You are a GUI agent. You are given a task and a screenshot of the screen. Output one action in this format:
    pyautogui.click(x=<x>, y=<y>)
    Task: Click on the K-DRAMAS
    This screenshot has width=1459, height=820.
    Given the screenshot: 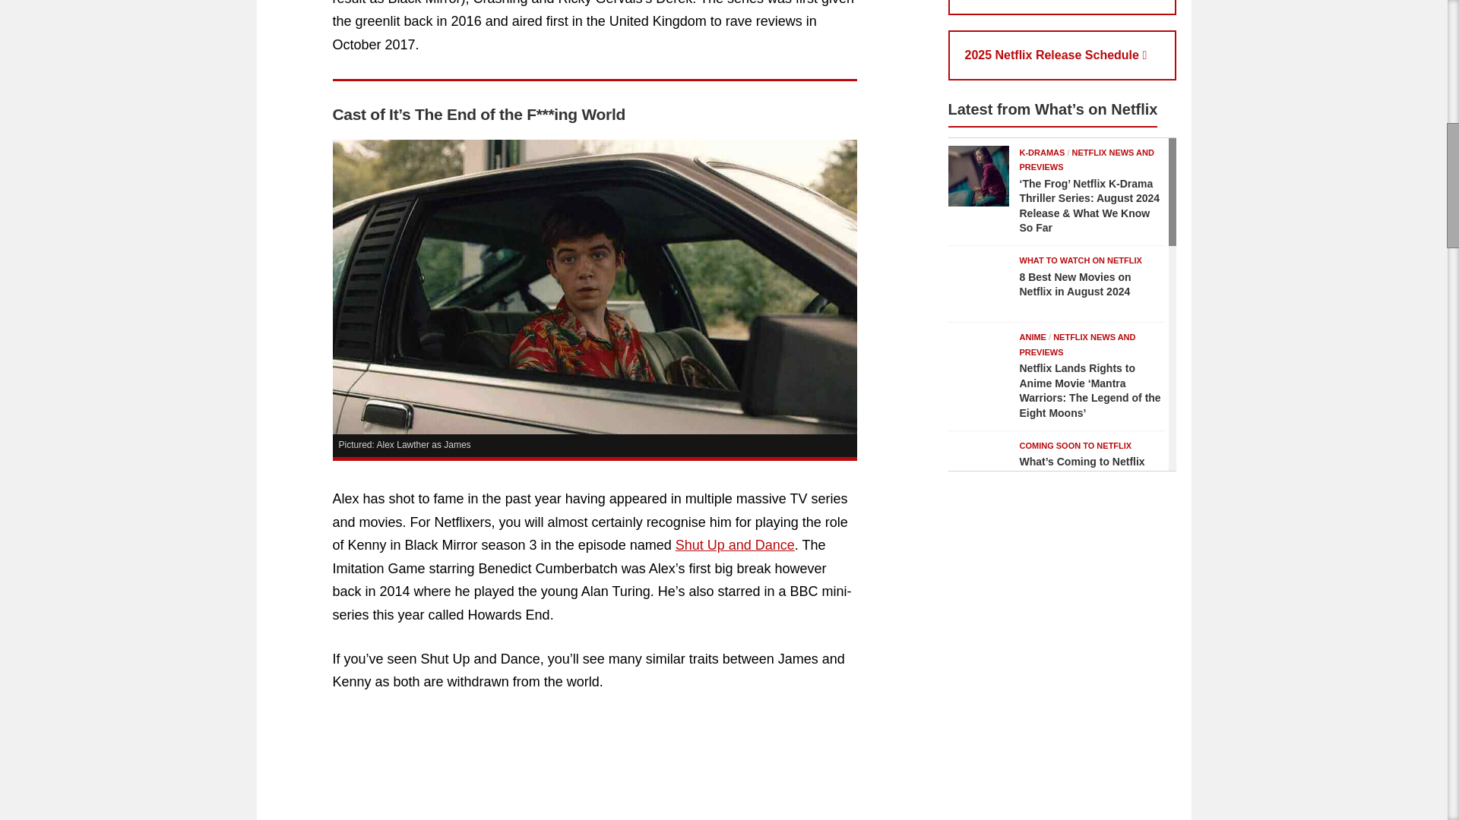 What is the action you would take?
    pyautogui.click(x=1043, y=152)
    